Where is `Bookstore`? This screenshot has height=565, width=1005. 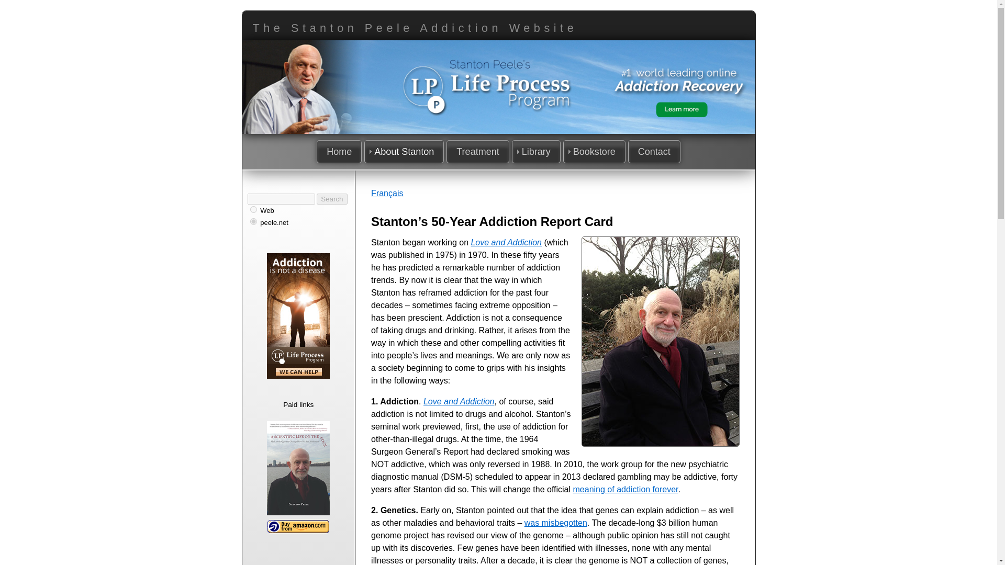 Bookstore is located at coordinates (594, 152).